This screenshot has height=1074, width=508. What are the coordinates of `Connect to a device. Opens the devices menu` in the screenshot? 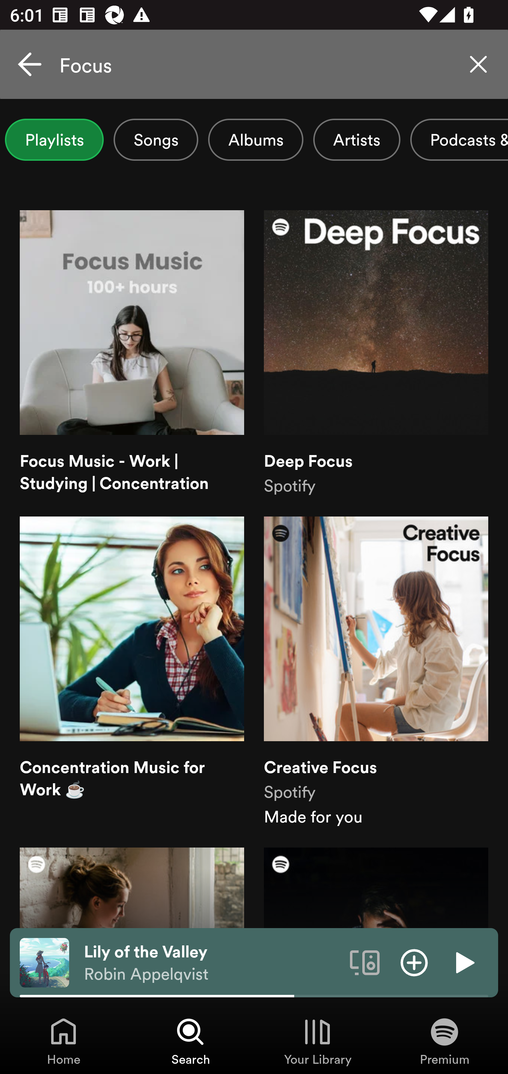 It's located at (365, 962).